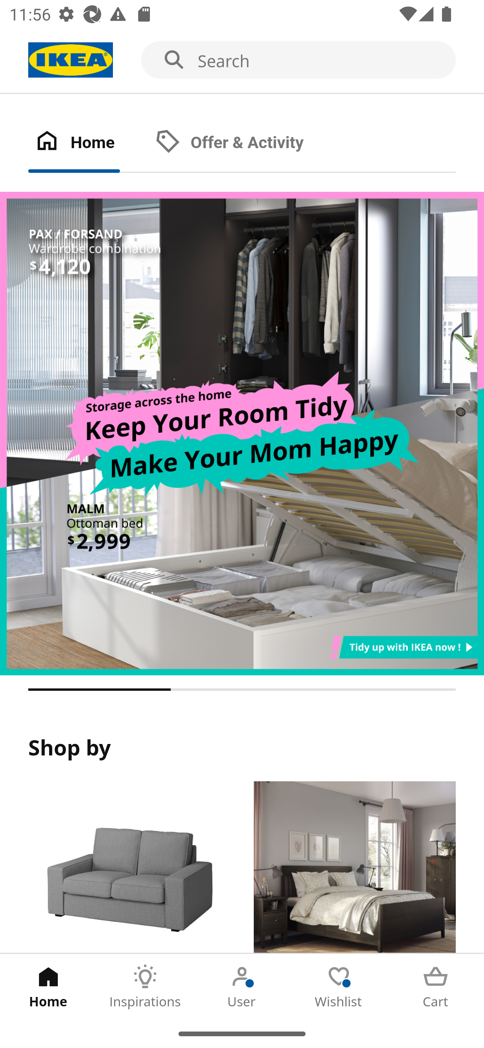  What do you see at coordinates (436, 987) in the screenshot?
I see `Cart
Tab 5 of 5` at bounding box center [436, 987].